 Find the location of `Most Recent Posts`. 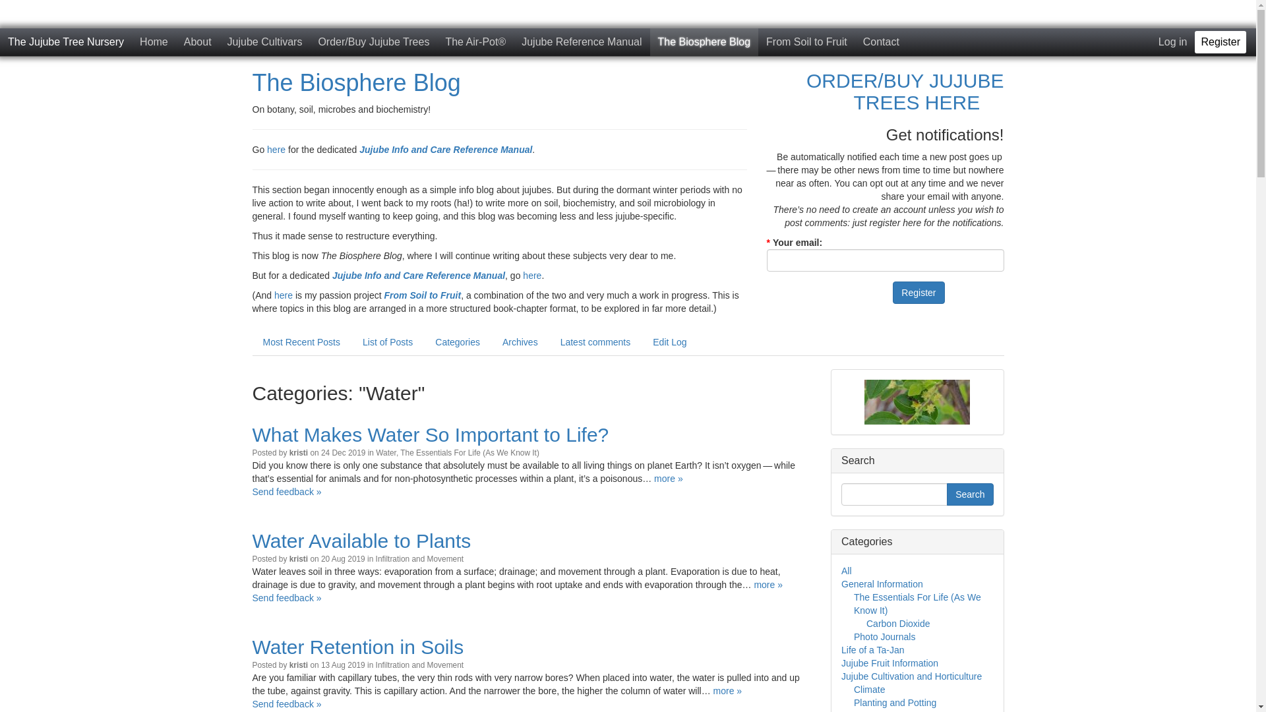

Most Recent Posts is located at coordinates (301, 342).